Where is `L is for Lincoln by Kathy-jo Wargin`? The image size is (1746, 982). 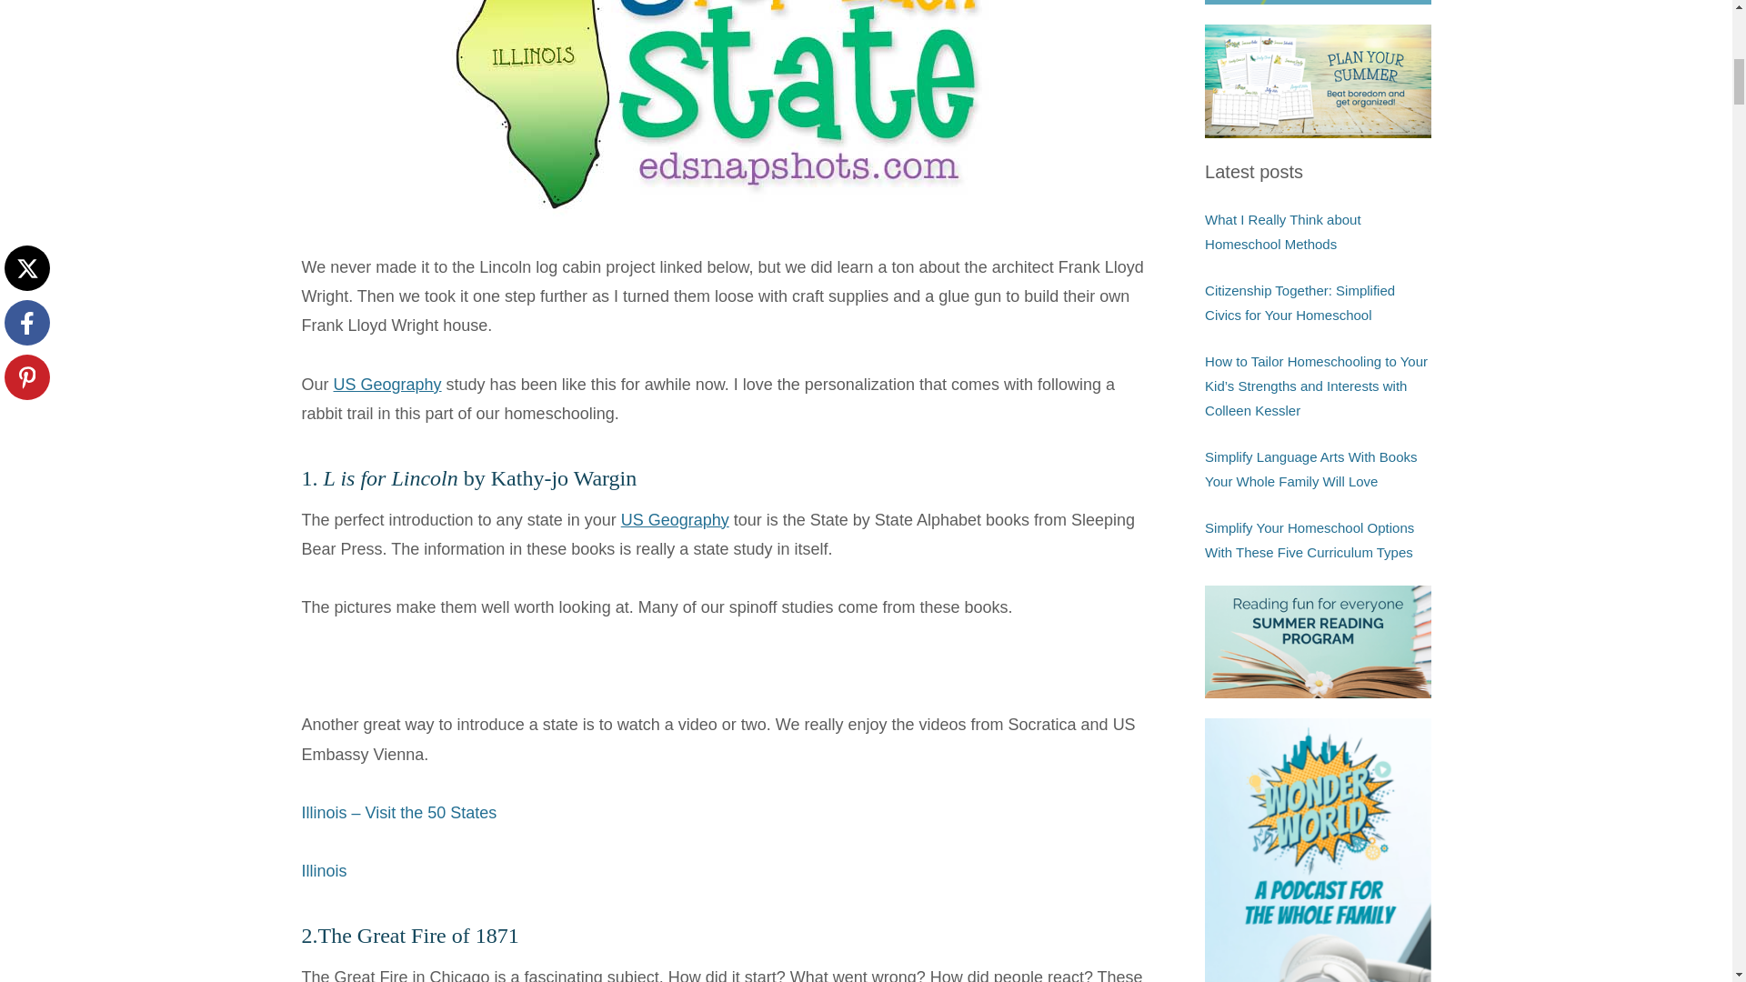 L is for Lincoln by Kathy-jo Wargin is located at coordinates (480, 478).